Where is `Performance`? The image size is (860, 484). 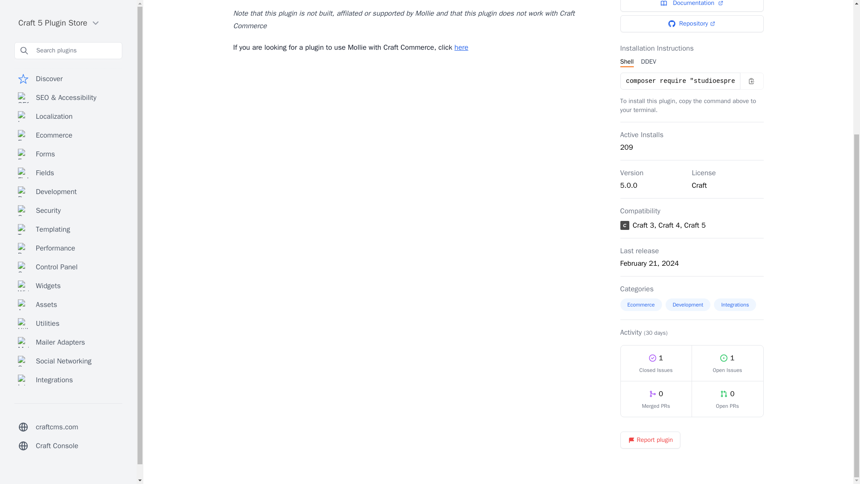
Performance is located at coordinates (68, 68).